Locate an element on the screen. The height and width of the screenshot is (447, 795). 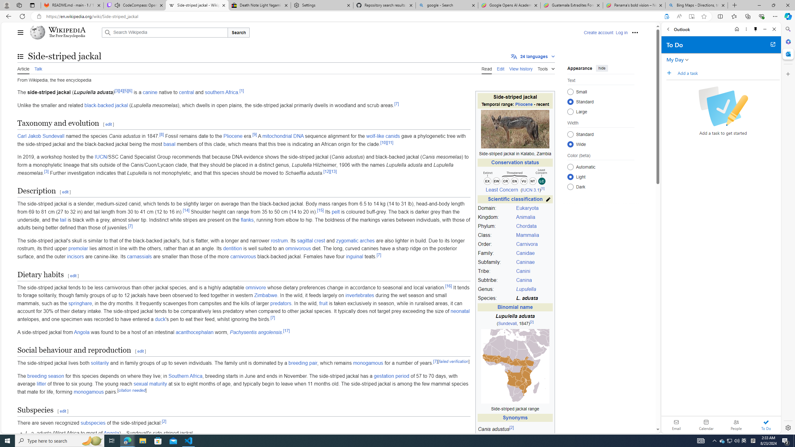
Automatic is located at coordinates (570, 167).